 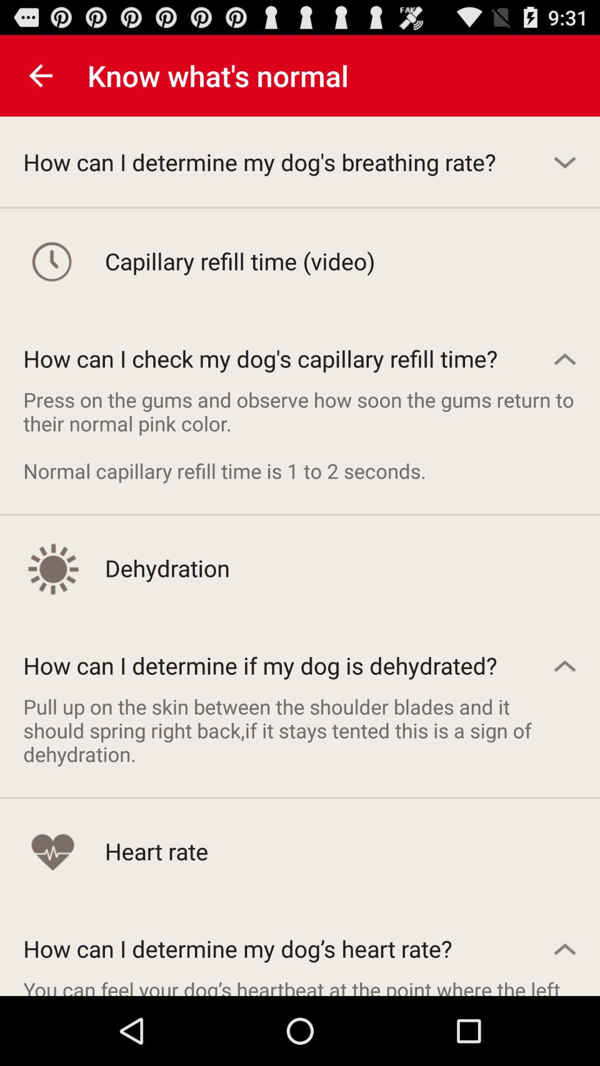 What do you see at coordinates (52, 261) in the screenshot?
I see `select the symbol which is to the immediate left of capillary refill time video` at bounding box center [52, 261].